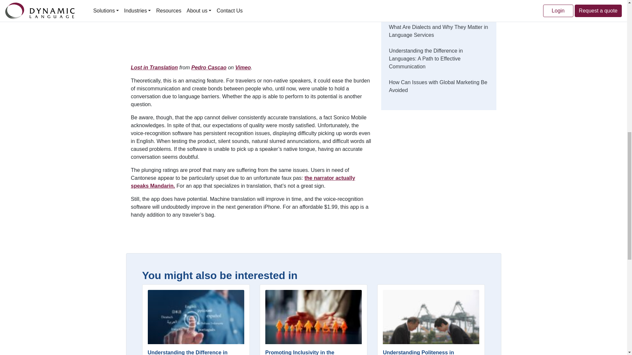 This screenshot has width=632, height=355. Describe the element at coordinates (243, 182) in the screenshot. I see `the narrator actually speaks Mandarin.` at that location.